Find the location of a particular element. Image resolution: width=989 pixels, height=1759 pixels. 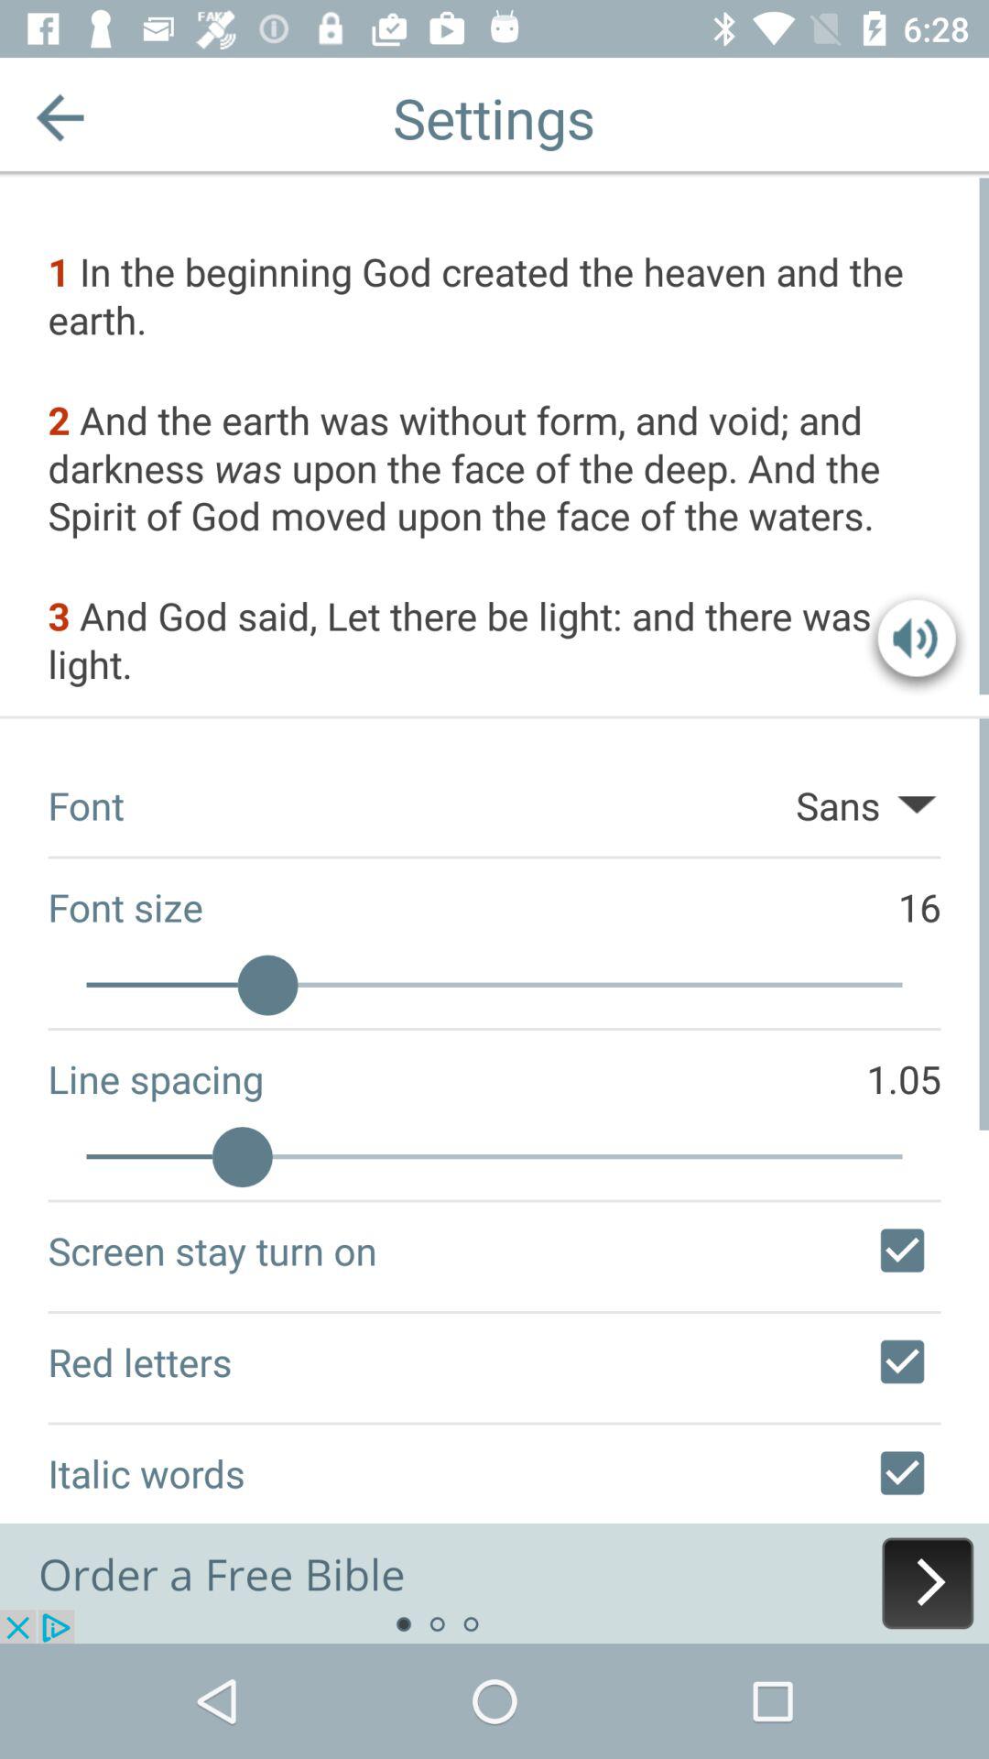

change volume is located at coordinates (917, 643).